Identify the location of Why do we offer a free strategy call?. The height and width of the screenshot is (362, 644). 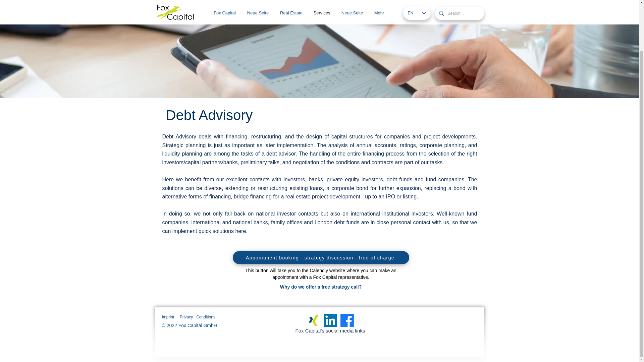
(321, 287).